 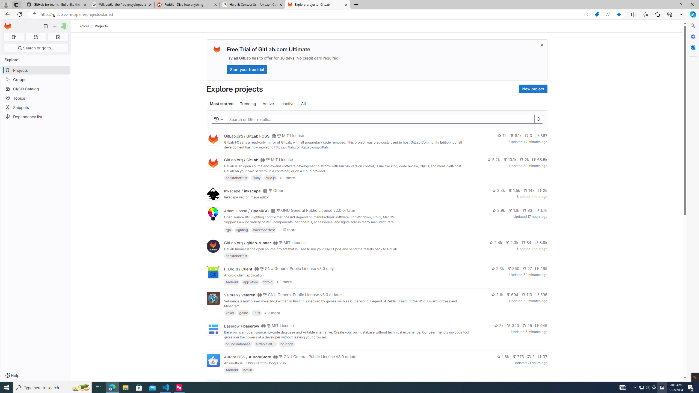 I want to click on Edouard Klein / falsisign, so click(x=246, y=383).